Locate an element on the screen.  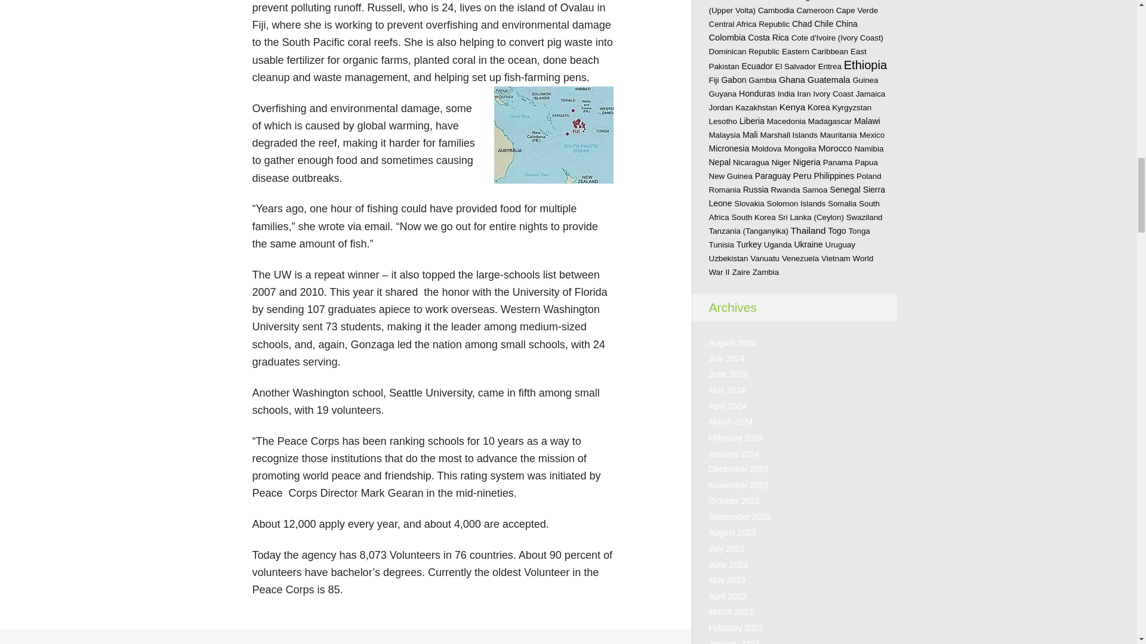
12 topics is located at coordinates (720, 1).